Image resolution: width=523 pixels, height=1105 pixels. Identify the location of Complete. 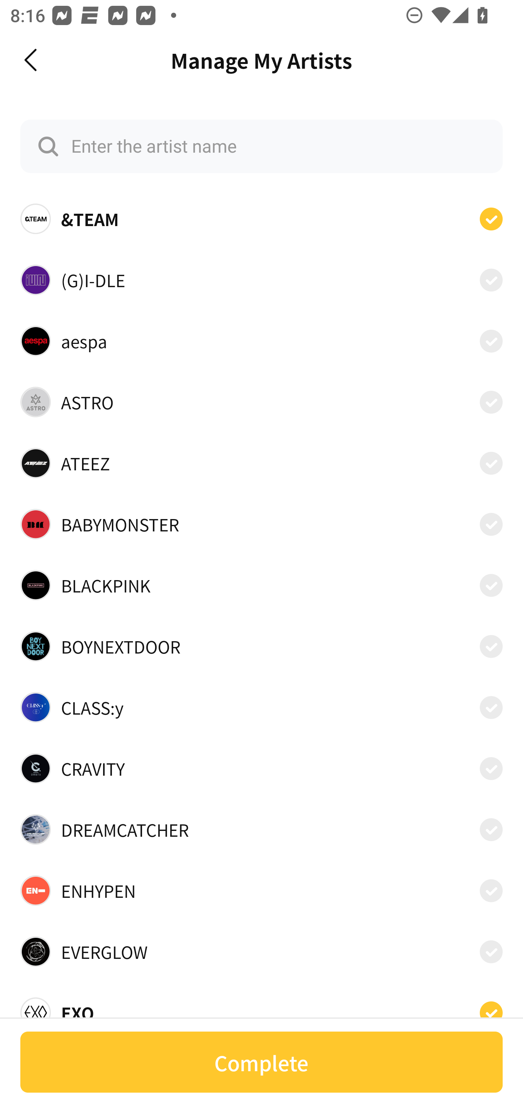
(261, 1062).